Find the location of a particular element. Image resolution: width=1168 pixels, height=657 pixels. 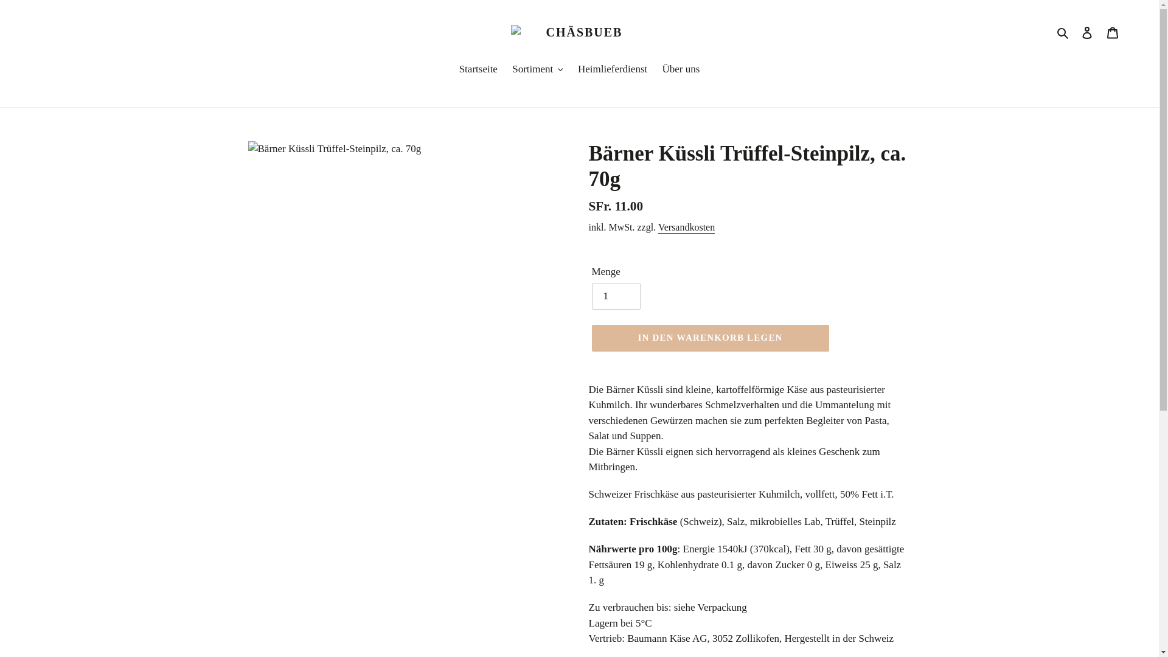

Warenkorb is located at coordinates (1113, 32).